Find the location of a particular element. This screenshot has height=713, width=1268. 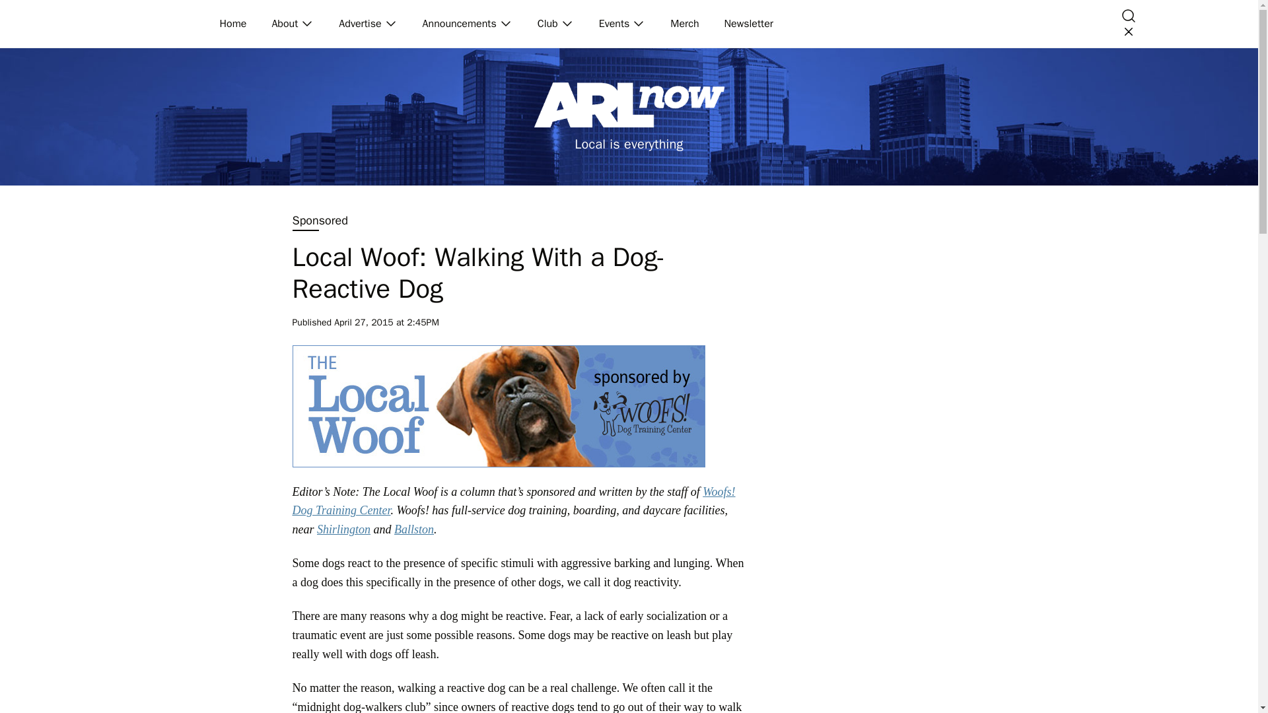

Announcements is located at coordinates (460, 23).